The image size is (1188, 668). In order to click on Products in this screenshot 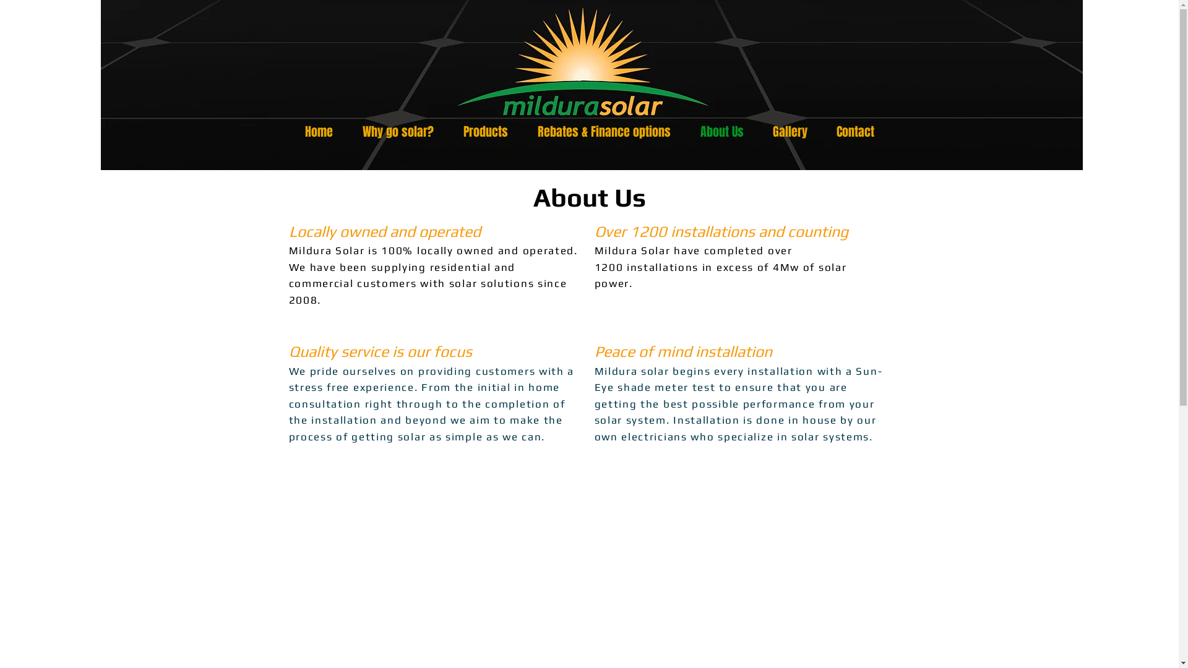, I will do `click(485, 132)`.